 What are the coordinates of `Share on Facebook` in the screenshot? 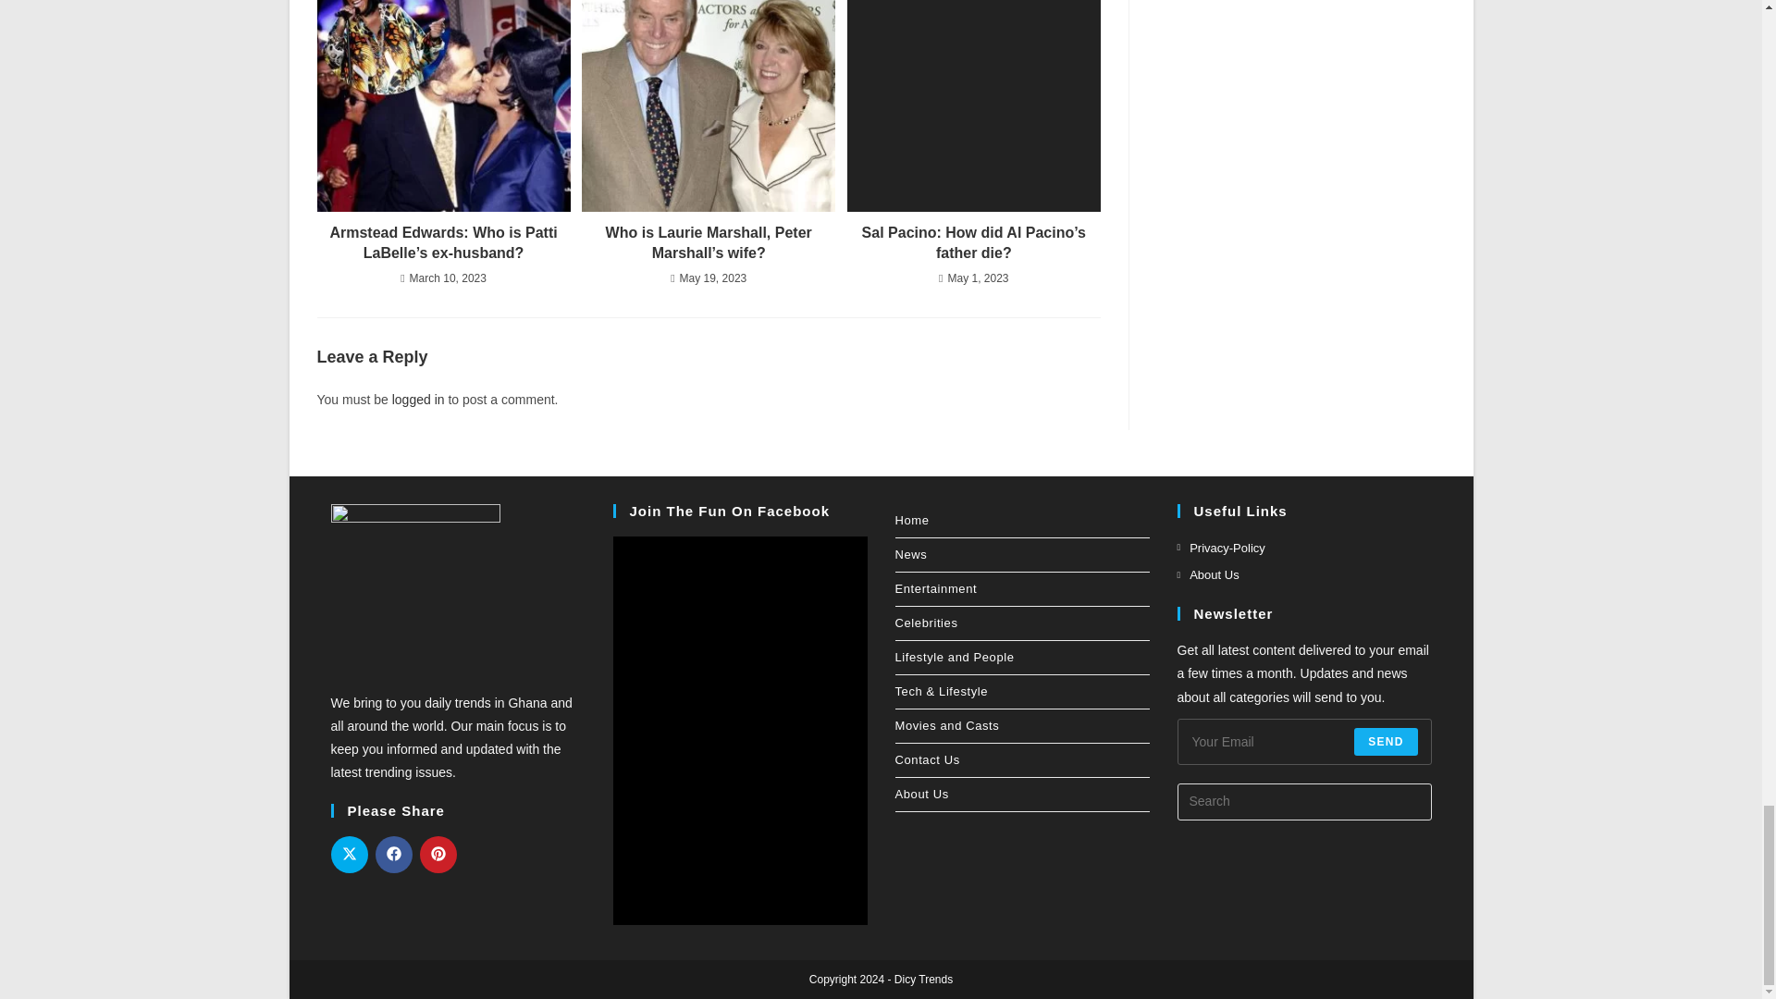 It's located at (393, 854).